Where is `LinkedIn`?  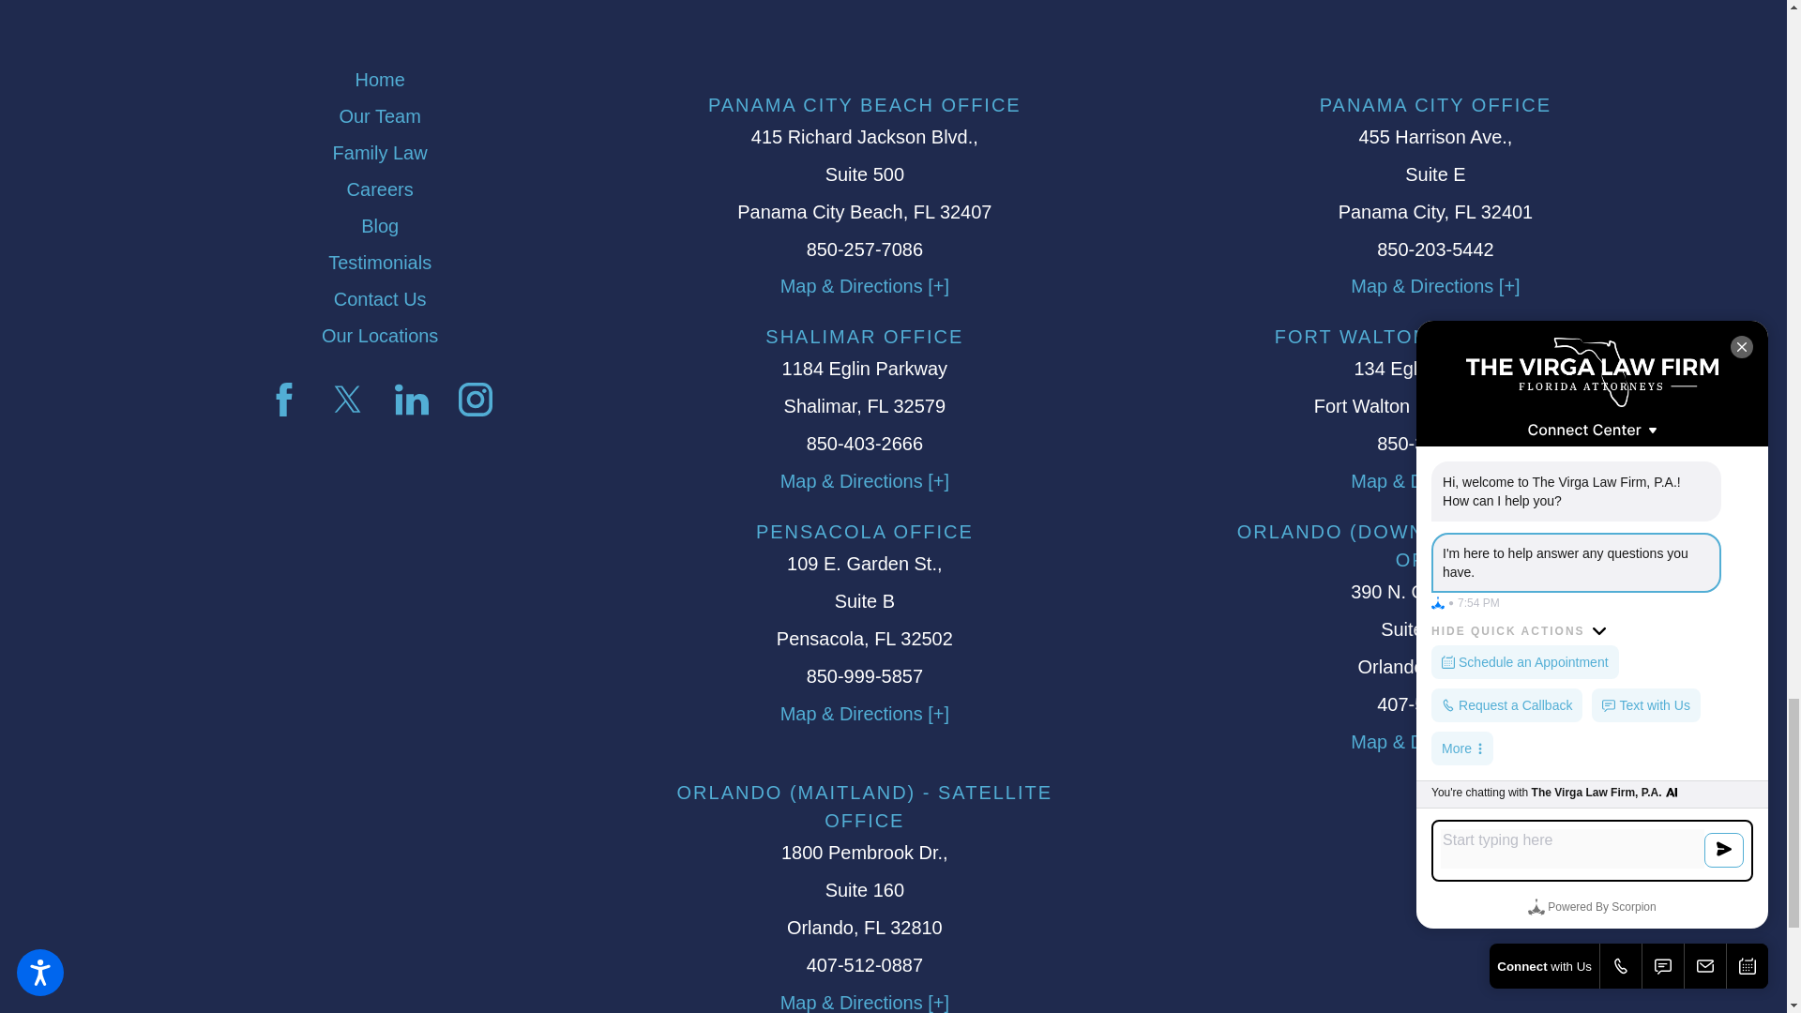
LinkedIn is located at coordinates (411, 400).